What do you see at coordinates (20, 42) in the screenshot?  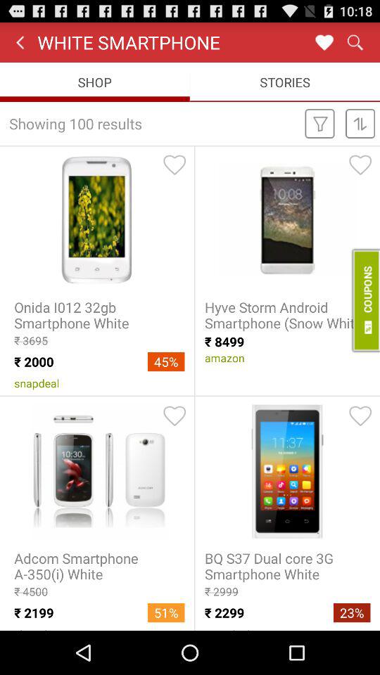 I see `click on backward symbol which is on the left side of the white smartphone` at bounding box center [20, 42].